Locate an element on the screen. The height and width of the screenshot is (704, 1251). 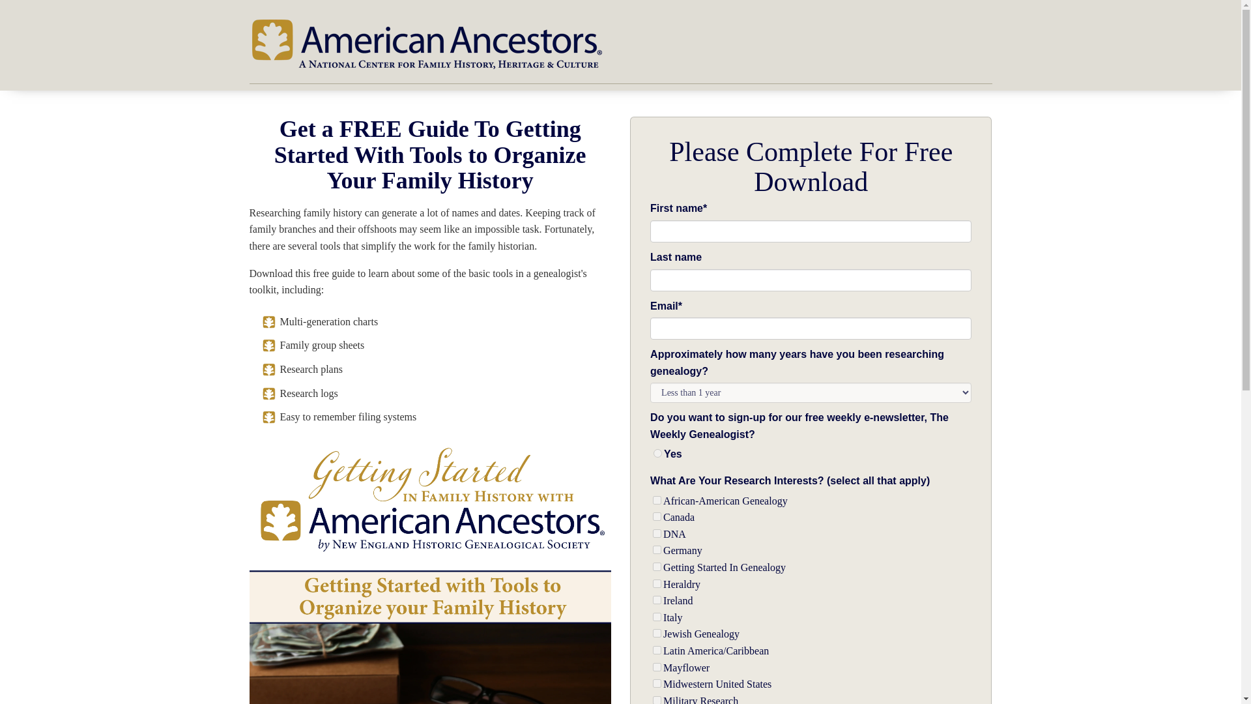
Germany is located at coordinates (657, 550).